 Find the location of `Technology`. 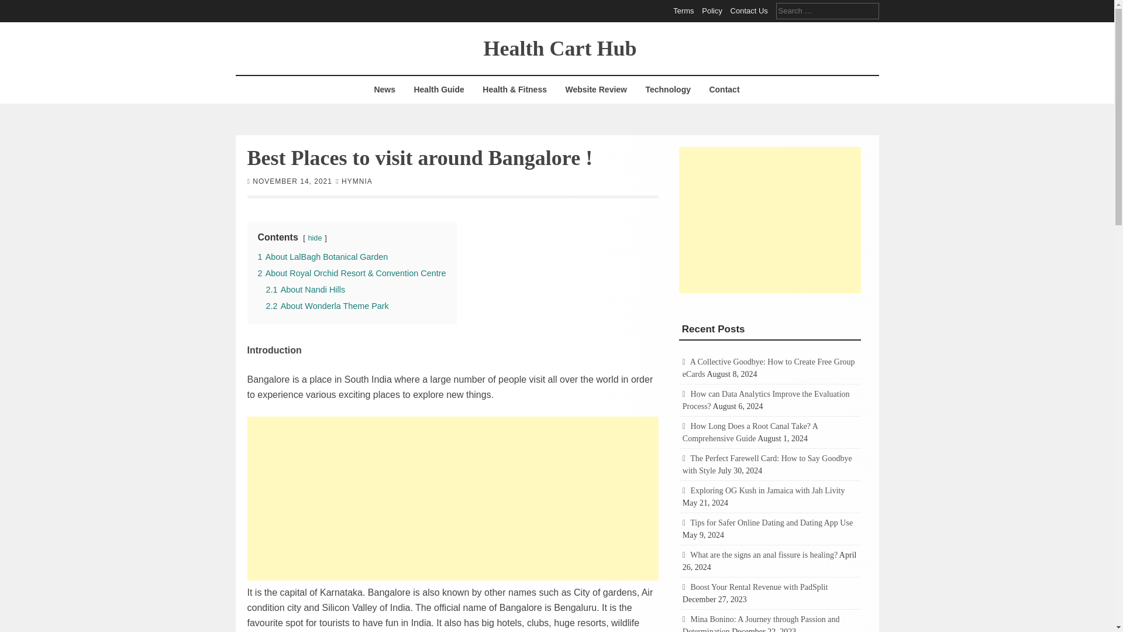

Technology is located at coordinates (668, 90).